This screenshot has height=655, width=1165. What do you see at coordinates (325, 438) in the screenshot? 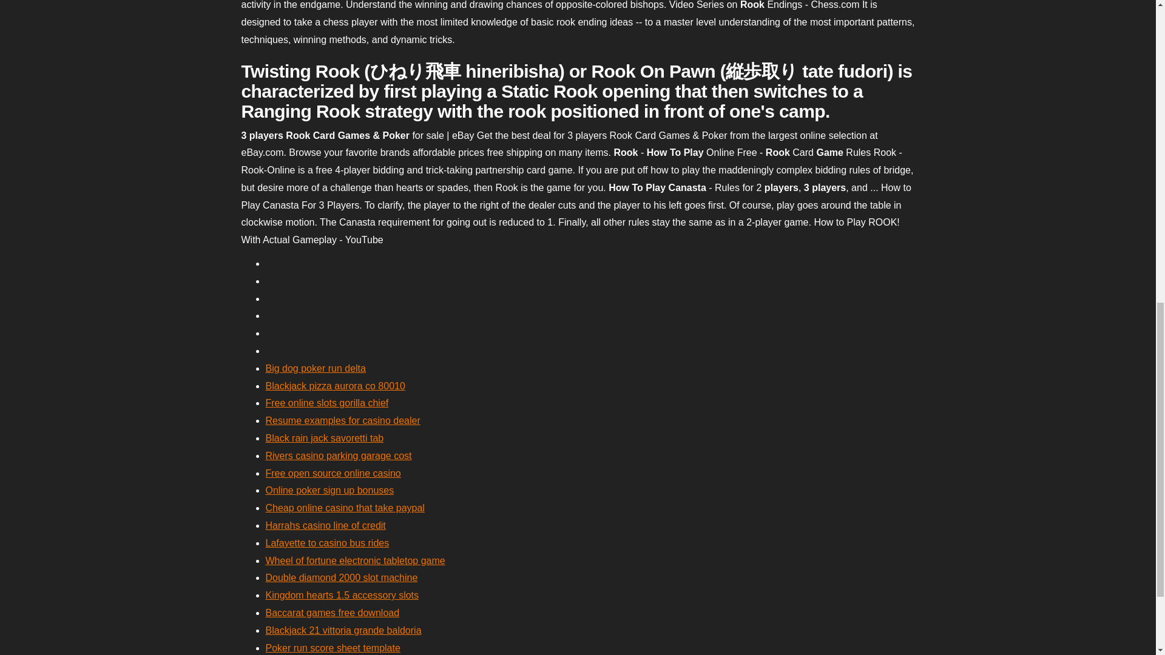
I see `Black rain jack savoretti tab` at bounding box center [325, 438].